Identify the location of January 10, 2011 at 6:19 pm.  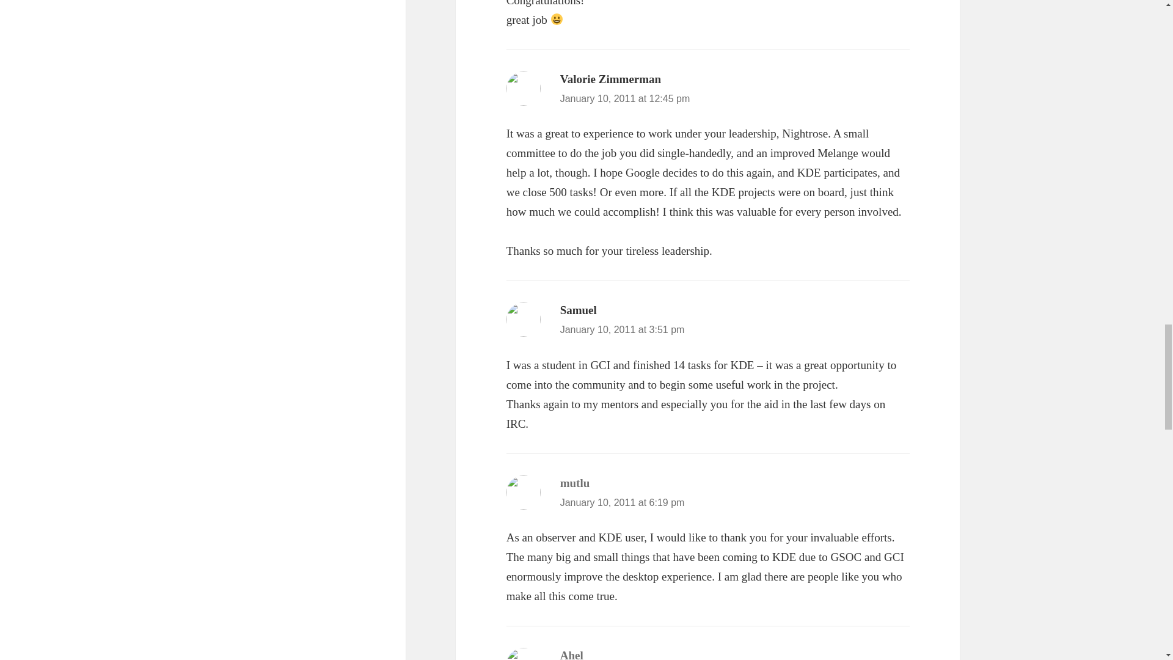
(623, 502).